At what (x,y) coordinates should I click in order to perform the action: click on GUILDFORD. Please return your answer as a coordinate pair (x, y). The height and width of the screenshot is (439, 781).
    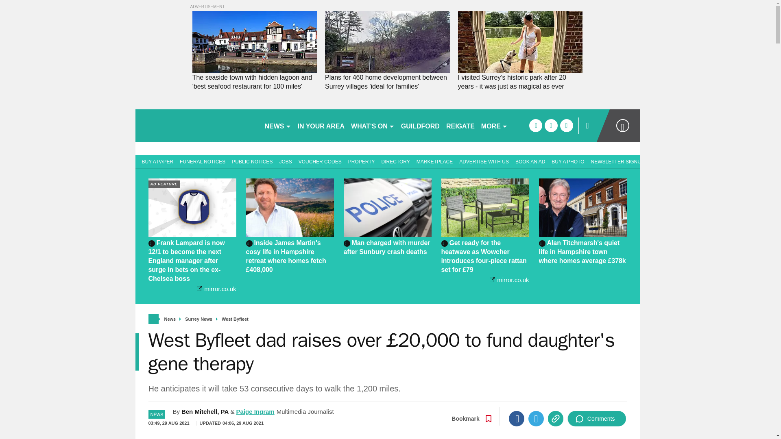
    Looking at the image, I should click on (420, 125).